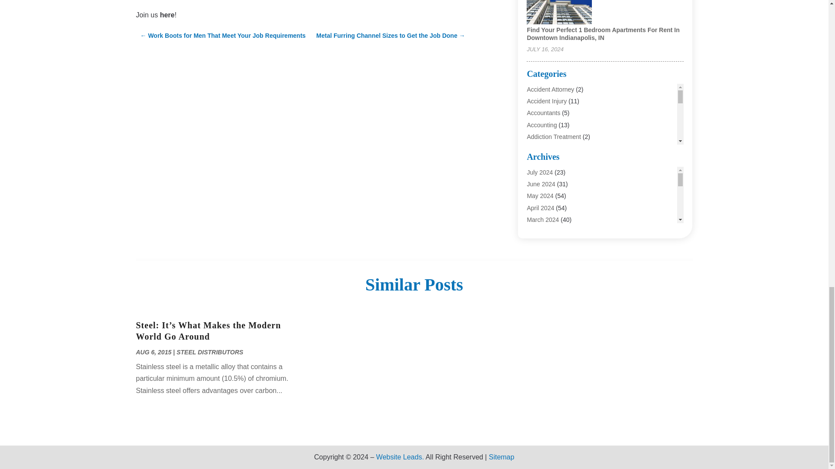 The height and width of the screenshot is (469, 835). Describe the element at coordinates (554, 136) in the screenshot. I see `Addiction Treatment` at that location.